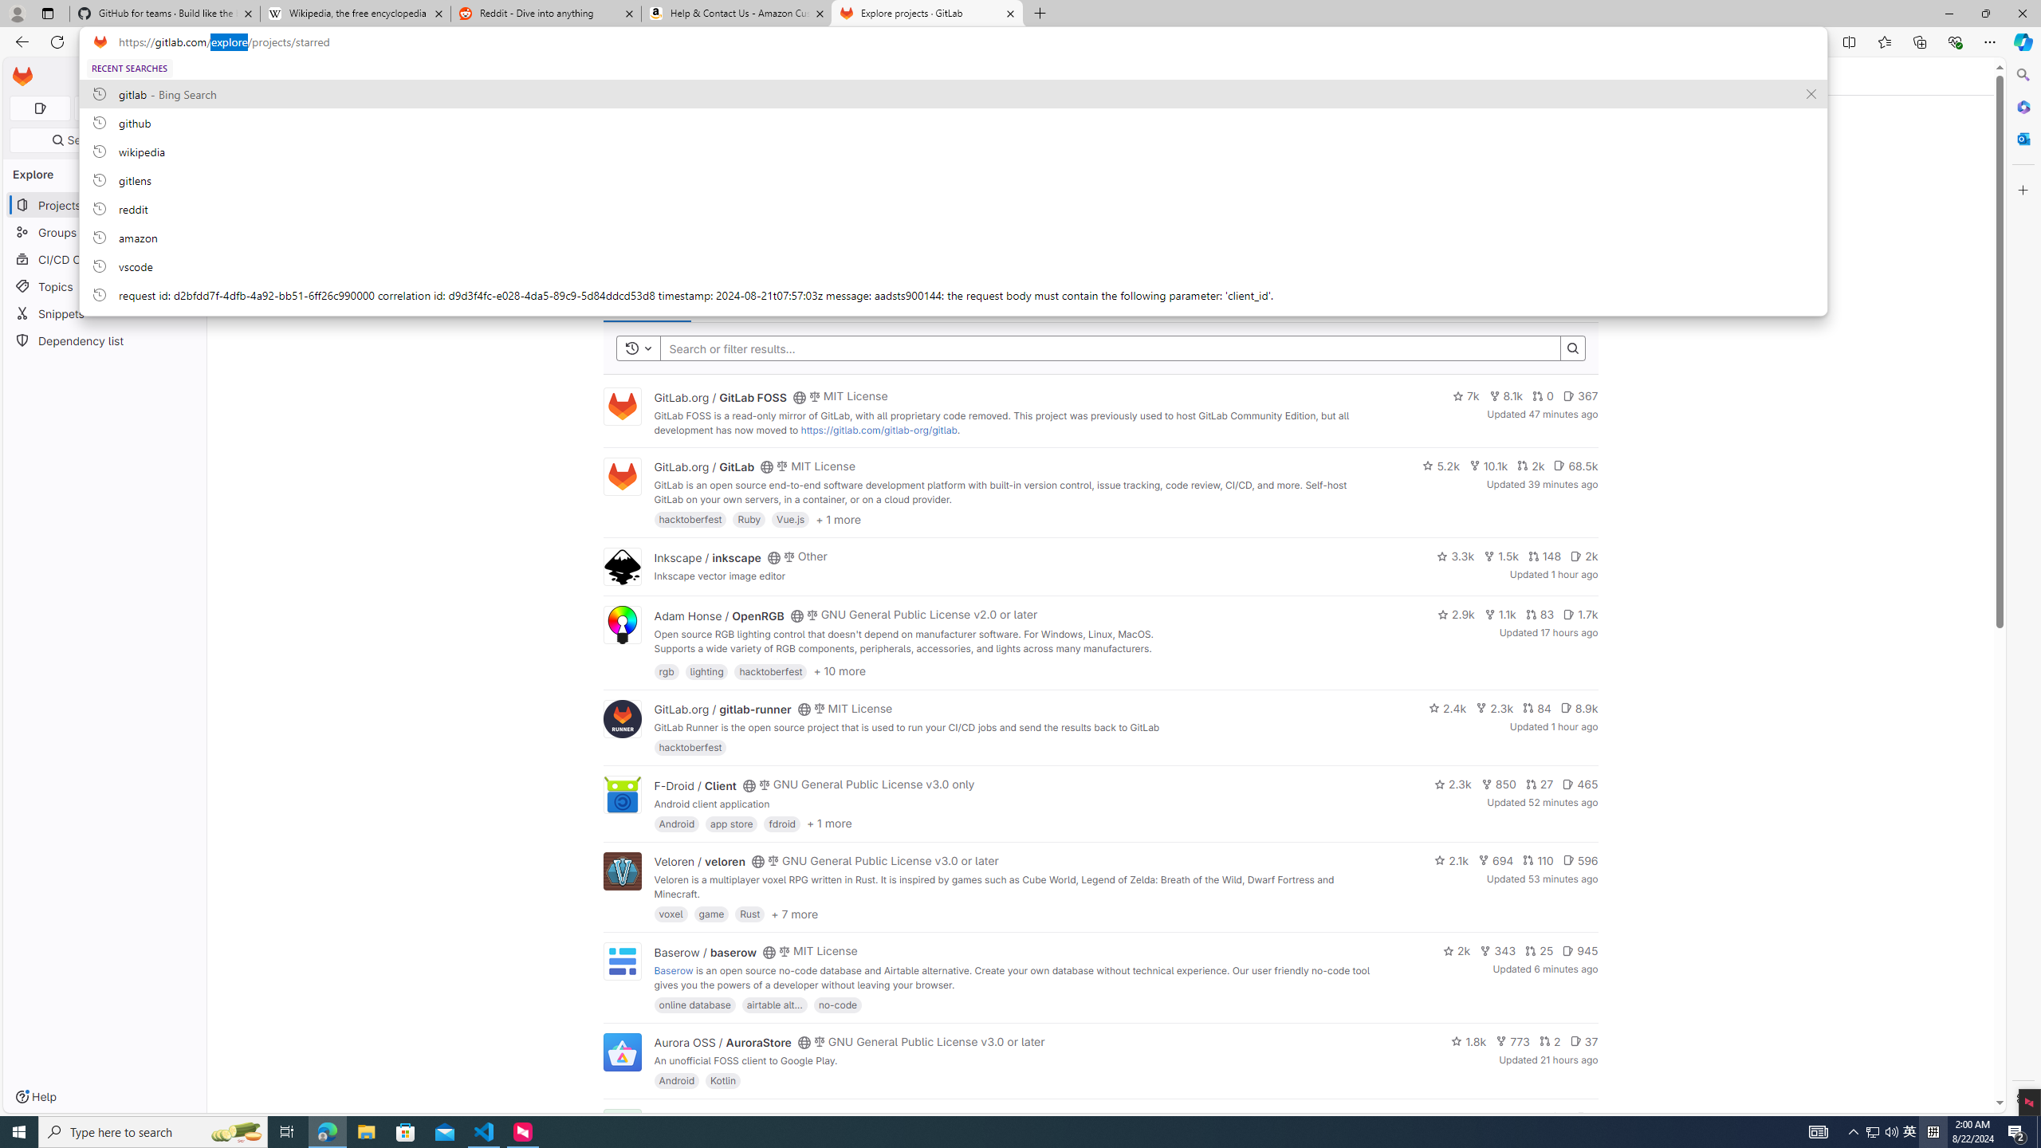 Image resolution: width=2041 pixels, height=1148 pixels. What do you see at coordinates (724, 303) in the screenshot?
I see `Trending` at bounding box center [724, 303].